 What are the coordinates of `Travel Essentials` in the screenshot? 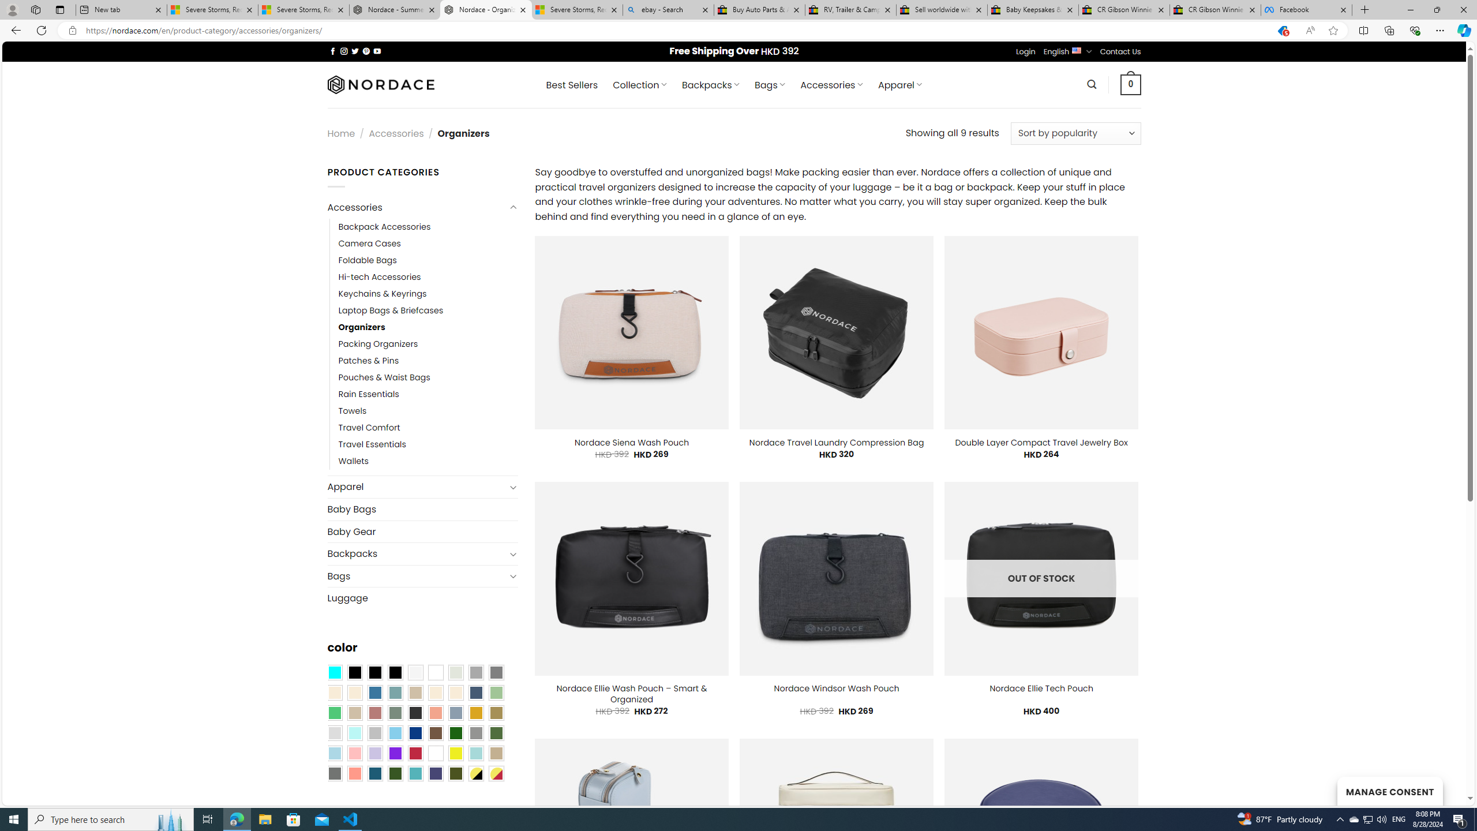 It's located at (428, 445).